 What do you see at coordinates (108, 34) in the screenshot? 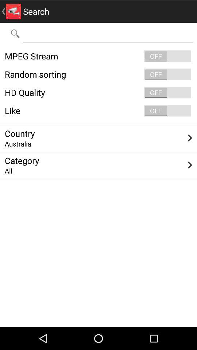
I see `come back` at bounding box center [108, 34].